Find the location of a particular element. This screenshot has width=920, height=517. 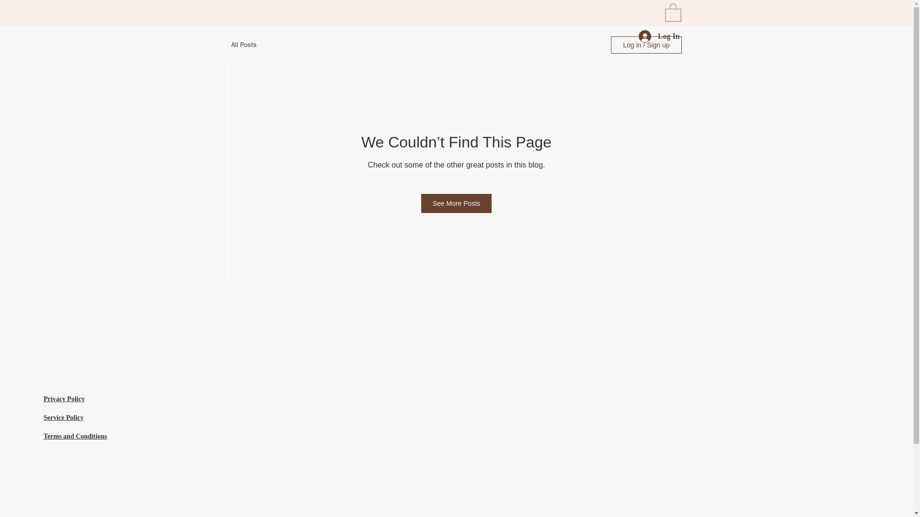

See More Posts is located at coordinates (457, 203).